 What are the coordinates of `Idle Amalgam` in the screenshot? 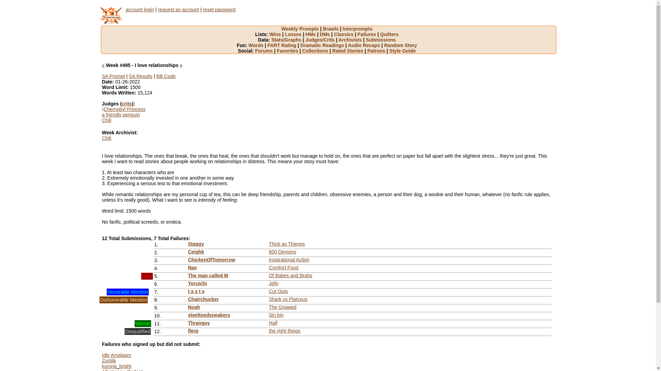 It's located at (116, 355).